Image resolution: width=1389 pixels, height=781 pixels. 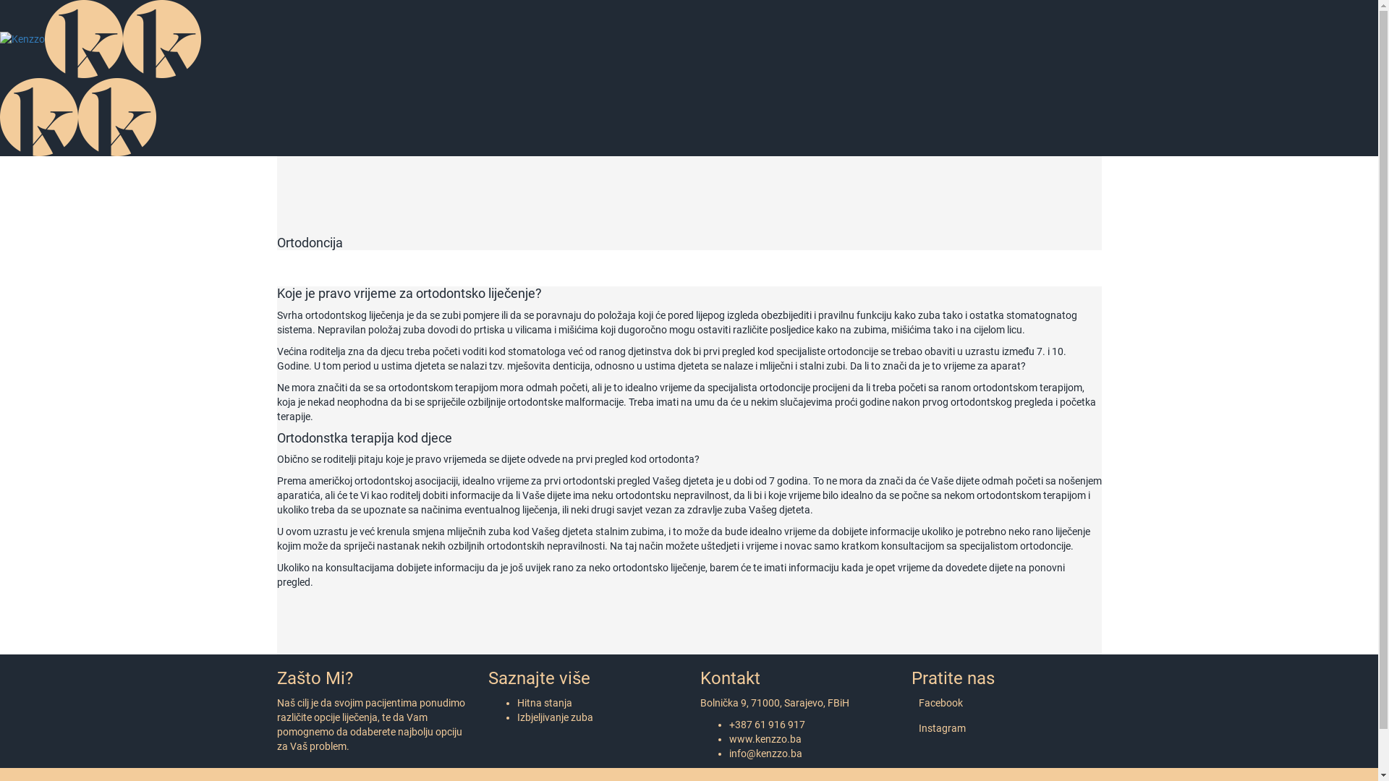 I want to click on Hitna stanja, so click(x=545, y=703).